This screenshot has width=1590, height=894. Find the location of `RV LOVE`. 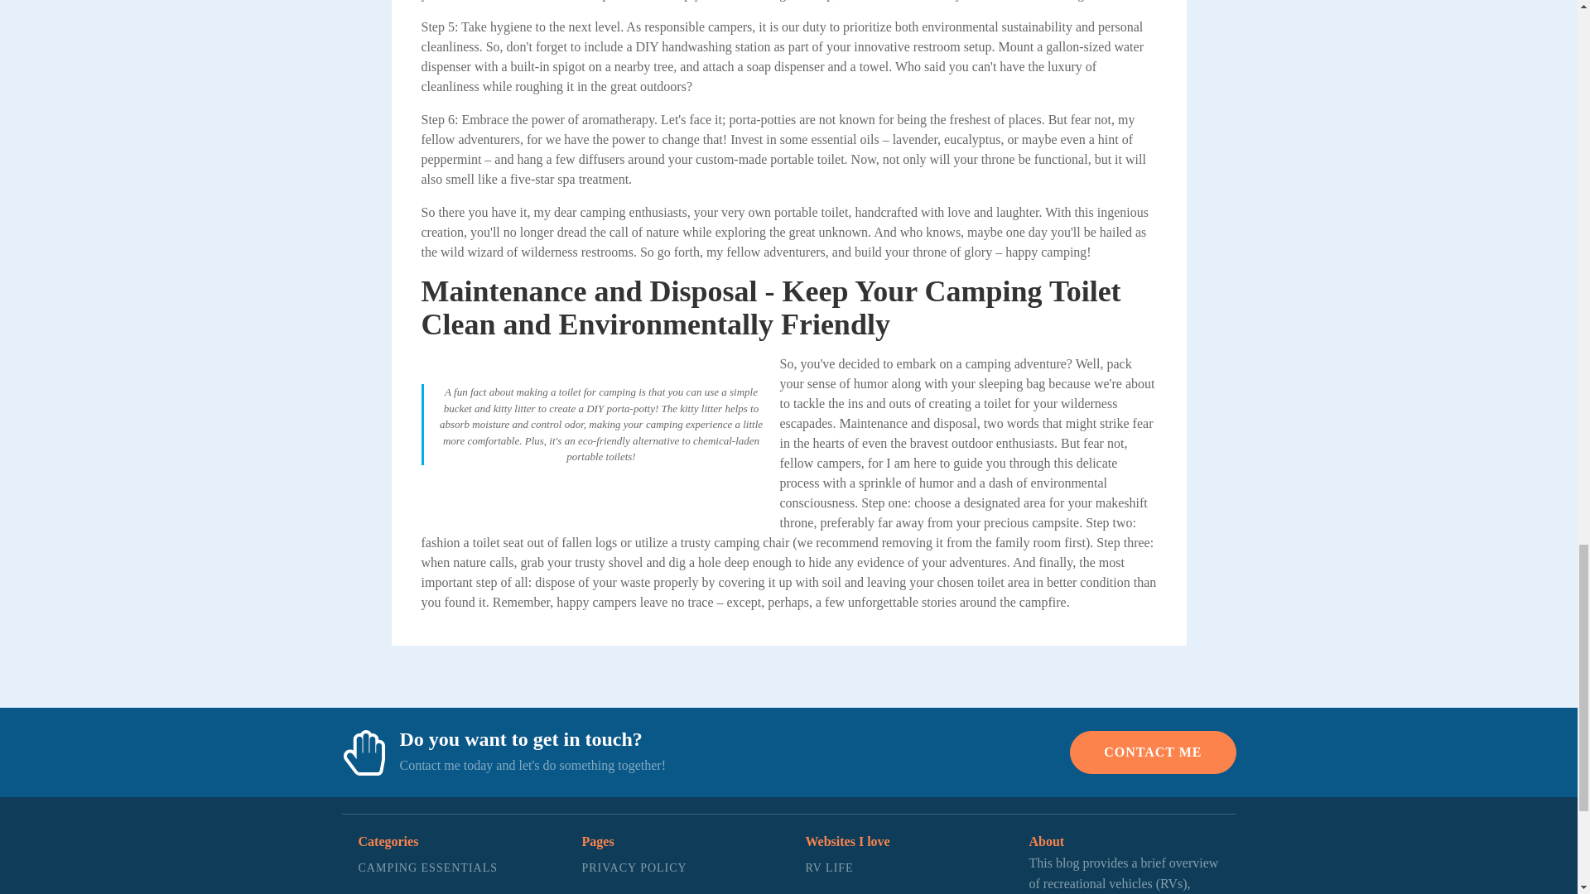

RV LOVE is located at coordinates (851, 889).